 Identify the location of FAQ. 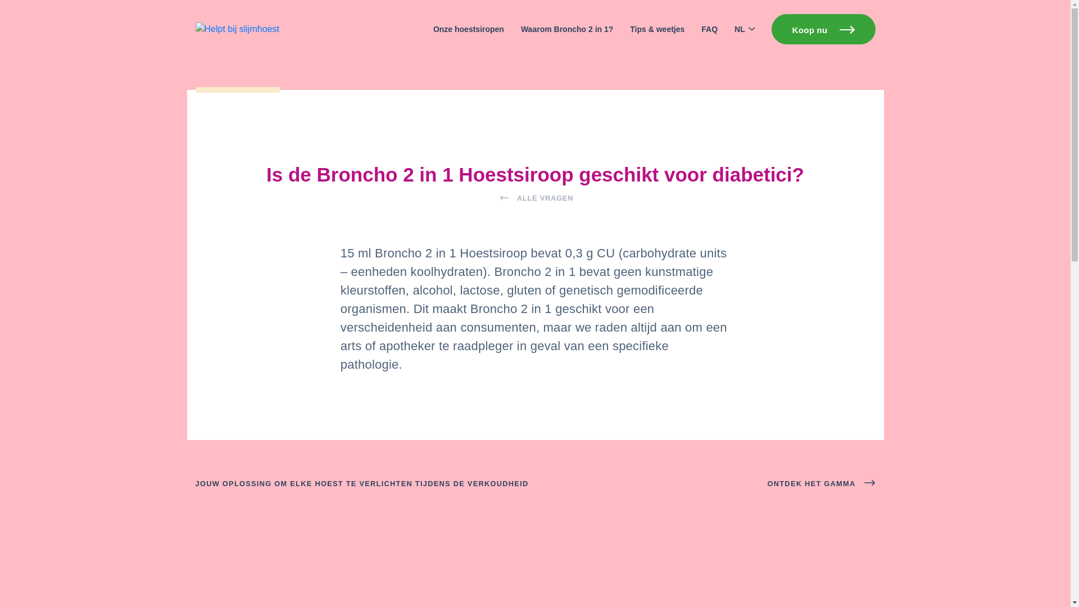
(709, 29).